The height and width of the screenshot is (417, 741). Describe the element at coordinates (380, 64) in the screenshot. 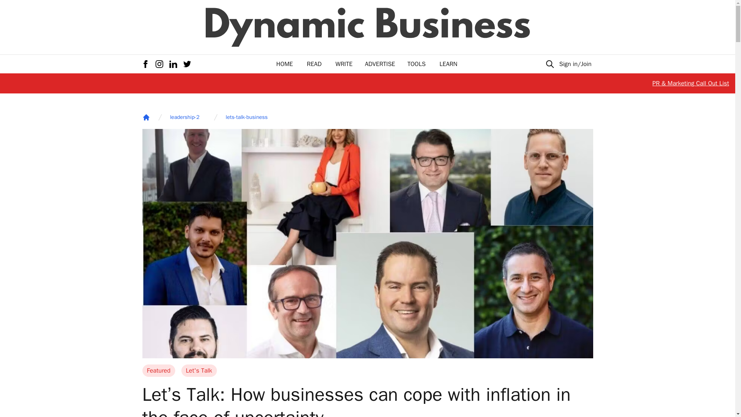

I see `ADVERTISE` at that location.